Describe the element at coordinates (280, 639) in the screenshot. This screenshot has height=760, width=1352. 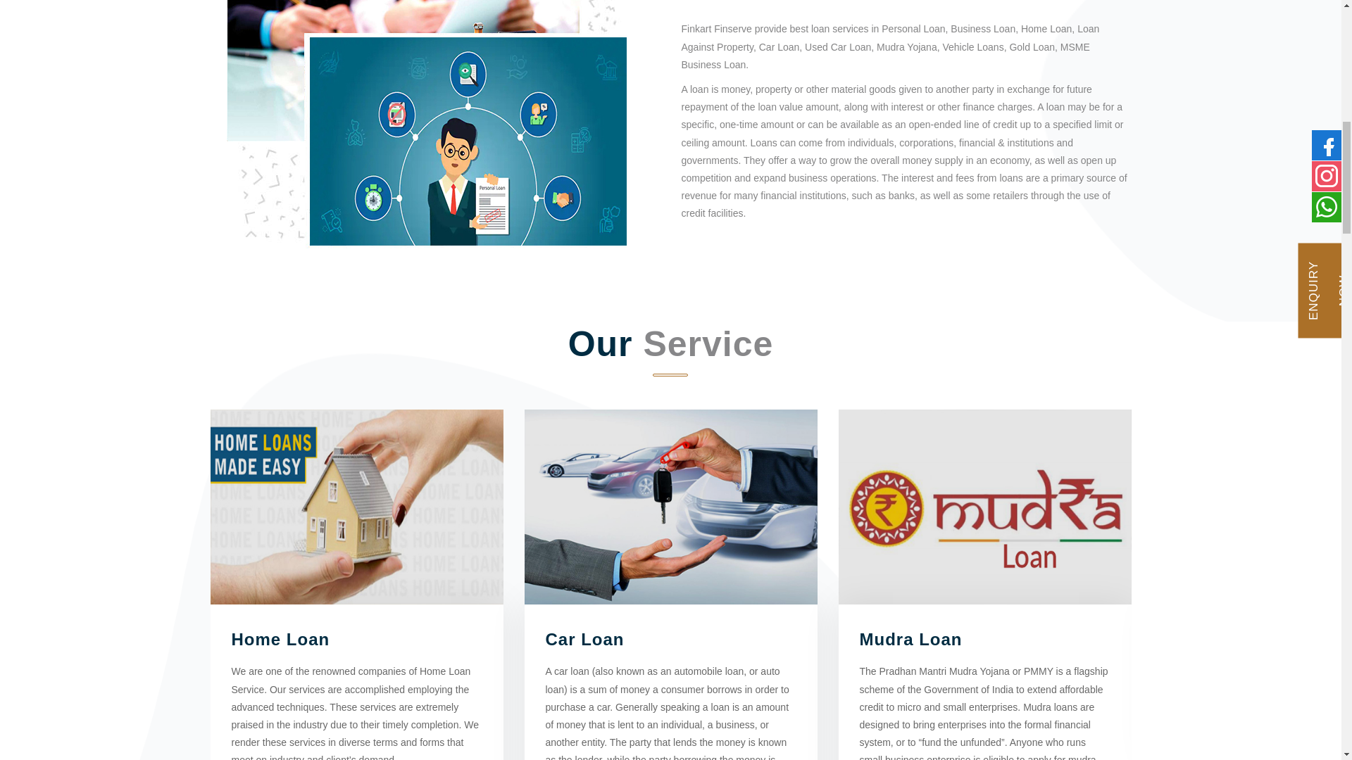
I see `Home Loan` at that location.